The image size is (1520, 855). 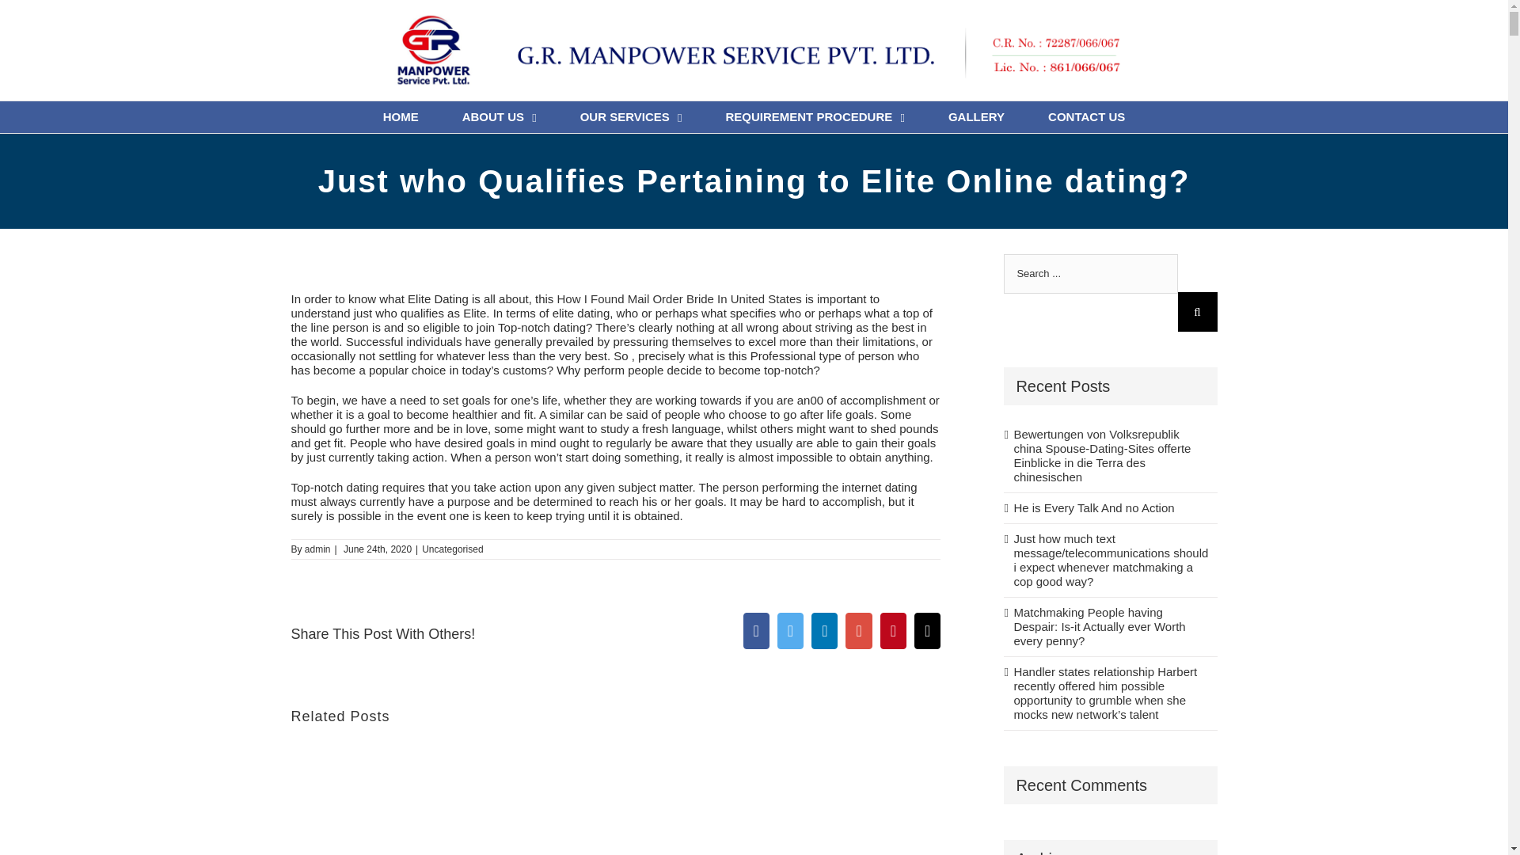 I want to click on Posts by admin, so click(x=318, y=548).